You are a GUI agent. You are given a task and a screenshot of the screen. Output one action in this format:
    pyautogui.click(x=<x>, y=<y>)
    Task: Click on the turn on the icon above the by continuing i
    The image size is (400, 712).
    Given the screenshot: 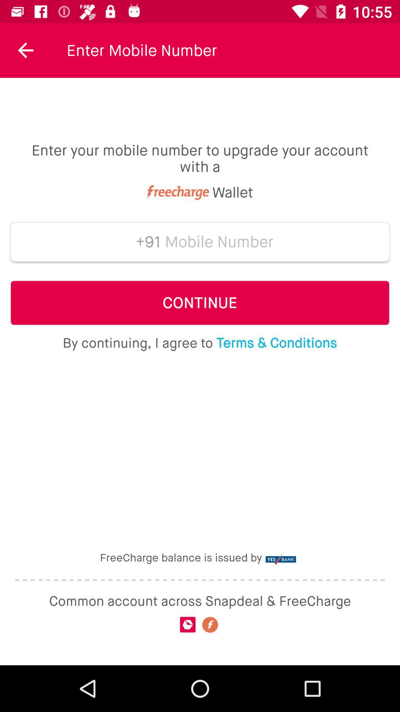 What is the action you would take?
    pyautogui.click(x=200, y=303)
    